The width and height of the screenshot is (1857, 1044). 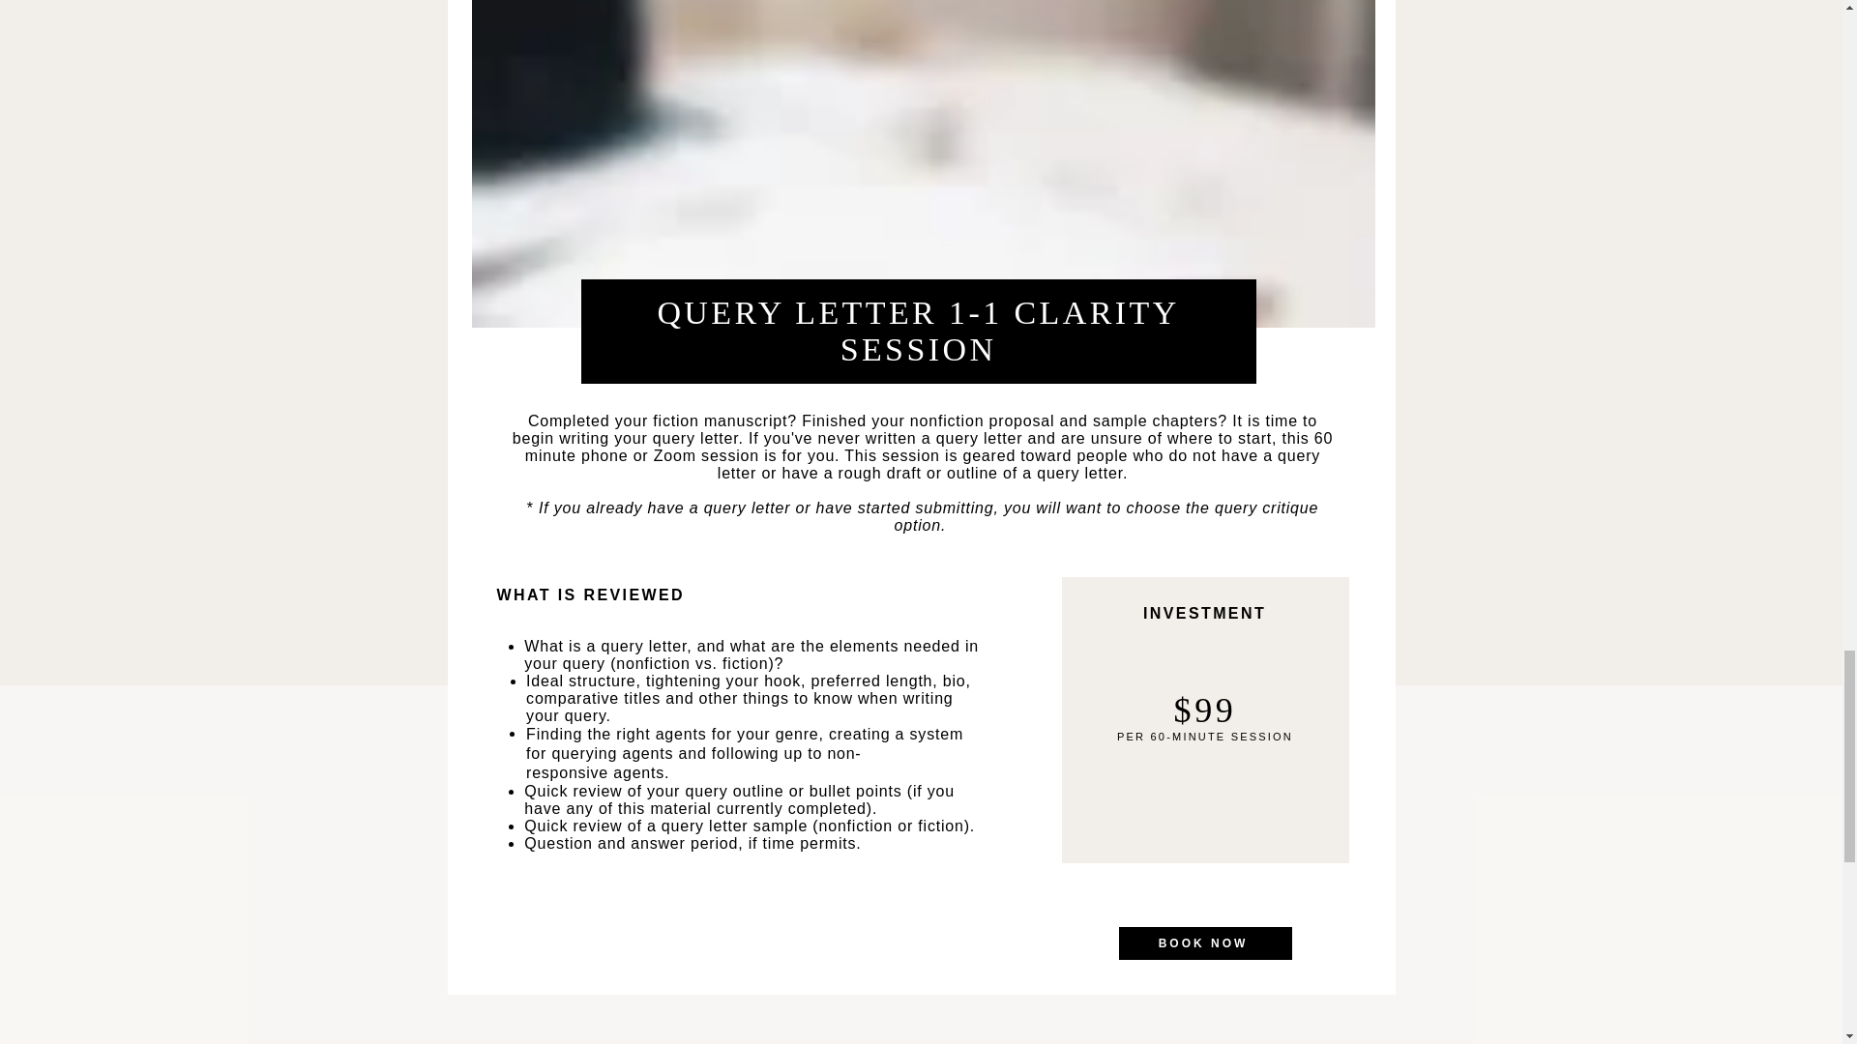 I want to click on BOOK NOW, so click(x=1203, y=943).